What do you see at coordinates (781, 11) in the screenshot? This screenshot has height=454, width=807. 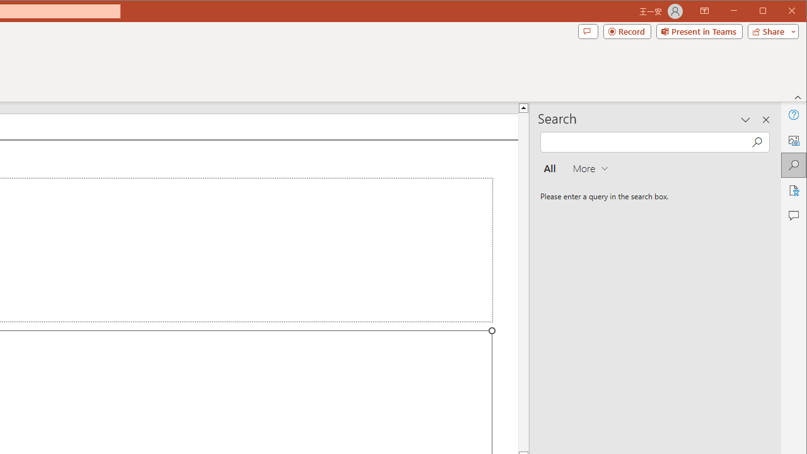 I see `Maximize` at bounding box center [781, 11].